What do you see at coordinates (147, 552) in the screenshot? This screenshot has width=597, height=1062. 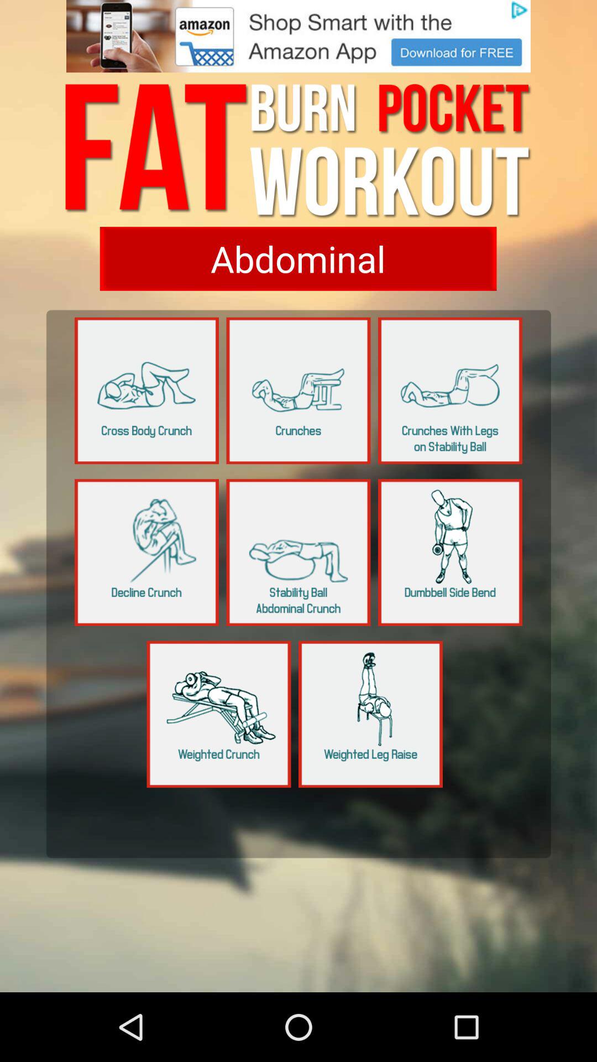 I see `choose your choice` at bounding box center [147, 552].